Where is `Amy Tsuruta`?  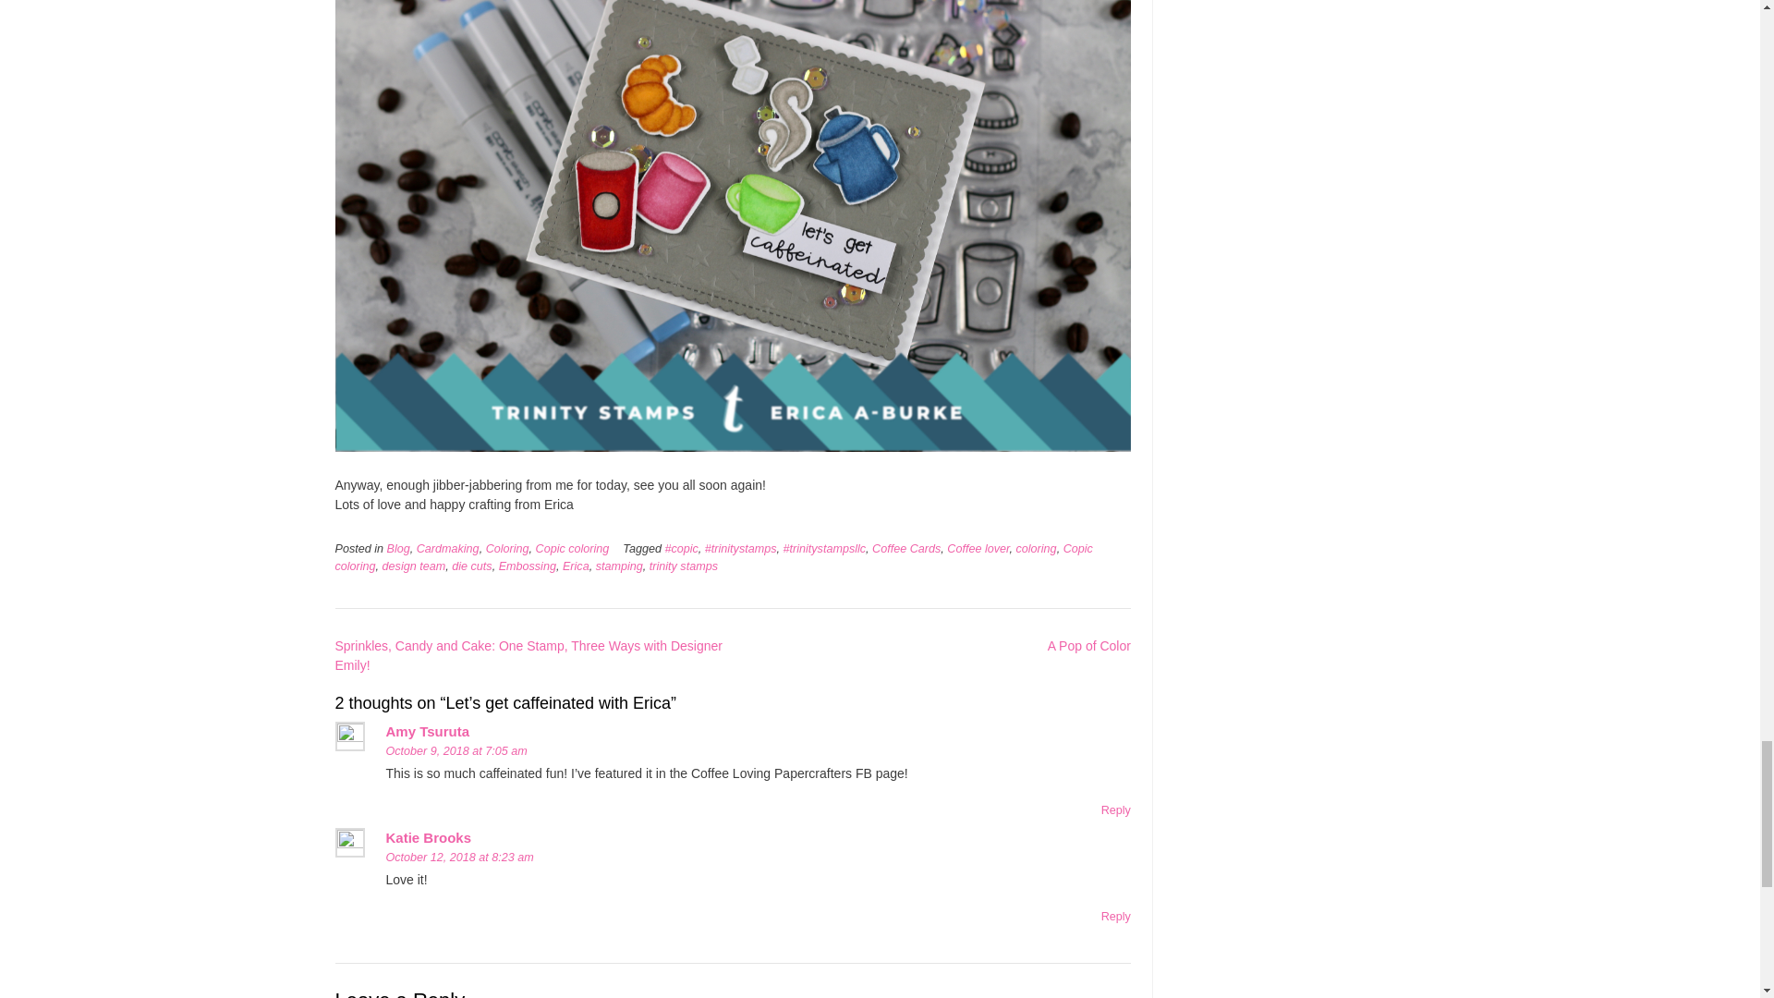
Amy Tsuruta is located at coordinates (428, 732).